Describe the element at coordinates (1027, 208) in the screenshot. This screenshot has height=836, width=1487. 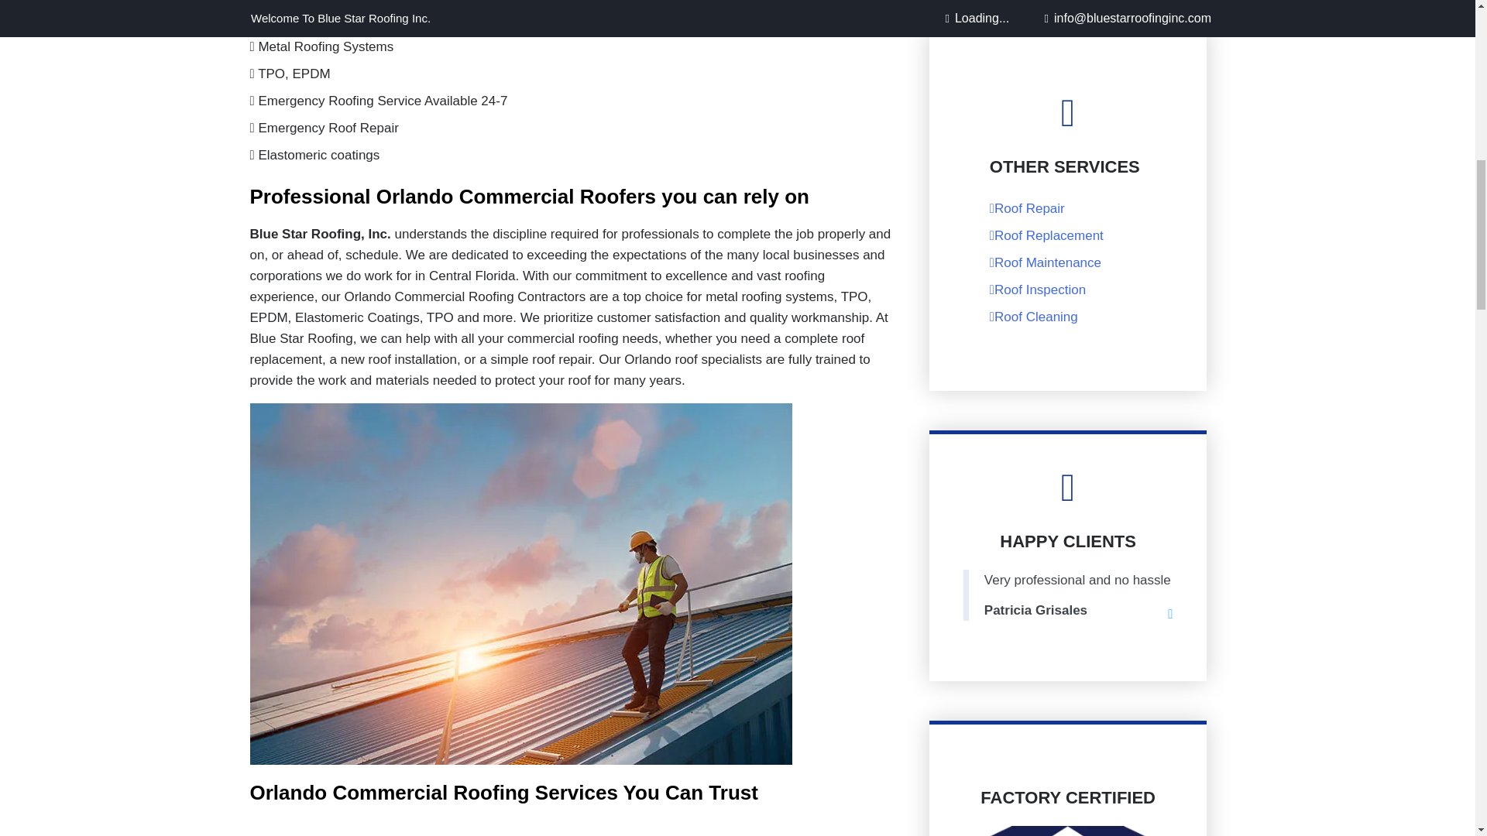
I see `Roof Repair` at that location.